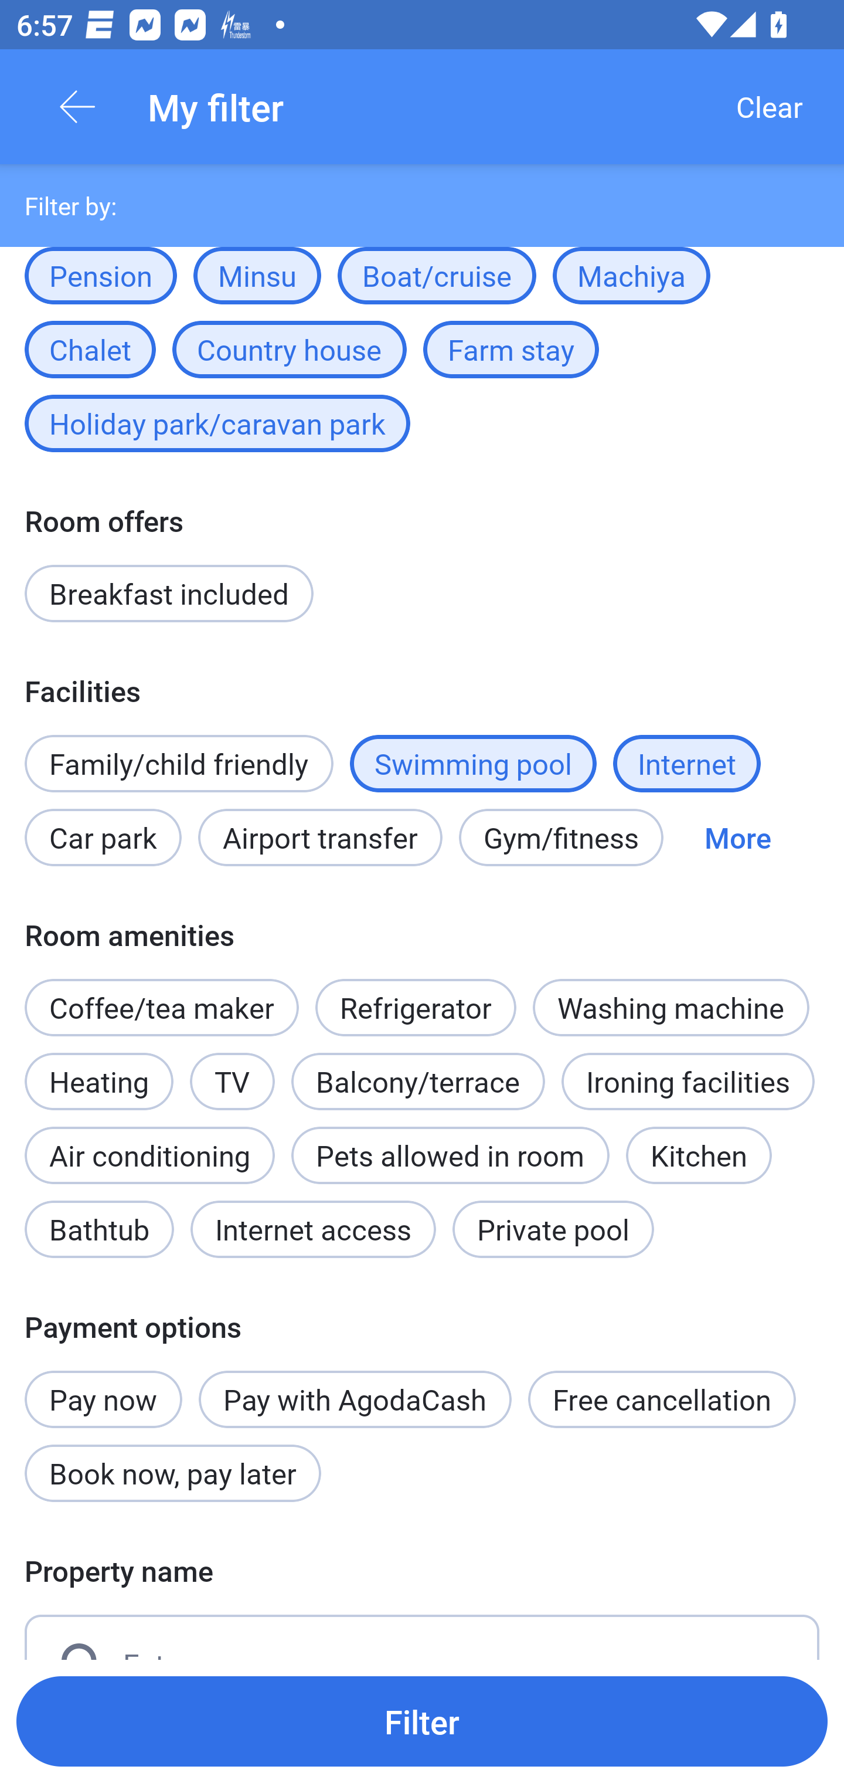 The width and height of the screenshot is (844, 1783). Describe the element at coordinates (355, 1398) in the screenshot. I see `Pay with AgodaCash` at that location.